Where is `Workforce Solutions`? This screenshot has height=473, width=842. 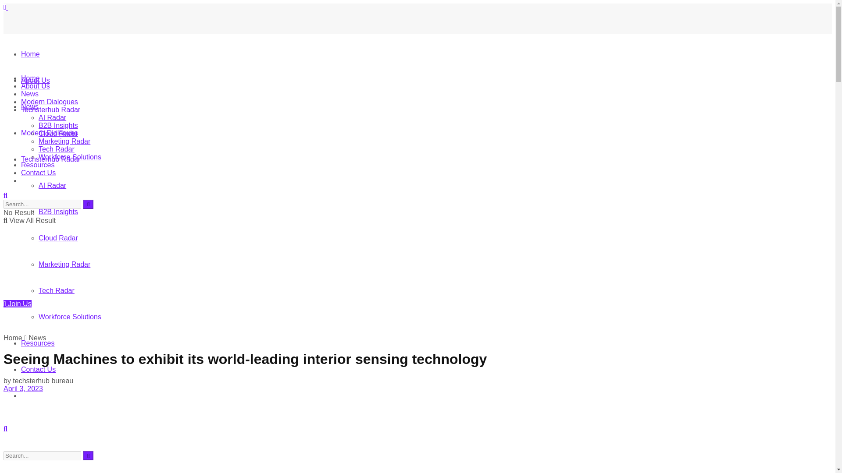
Workforce Solutions is located at coordinates (70, 157).